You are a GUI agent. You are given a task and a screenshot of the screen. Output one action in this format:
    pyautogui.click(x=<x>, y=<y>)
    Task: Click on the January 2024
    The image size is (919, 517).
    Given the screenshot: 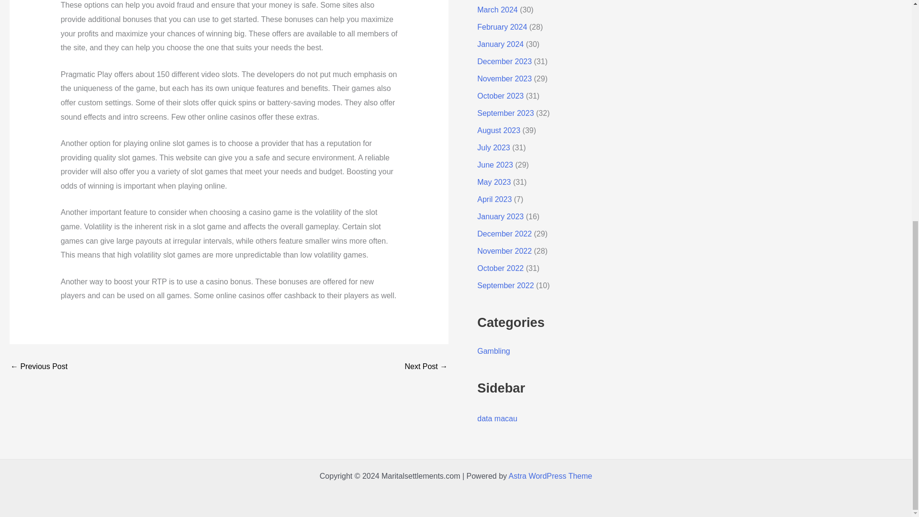 What is the action you would take?
    pyautogui.click(x=500, y=44)
    